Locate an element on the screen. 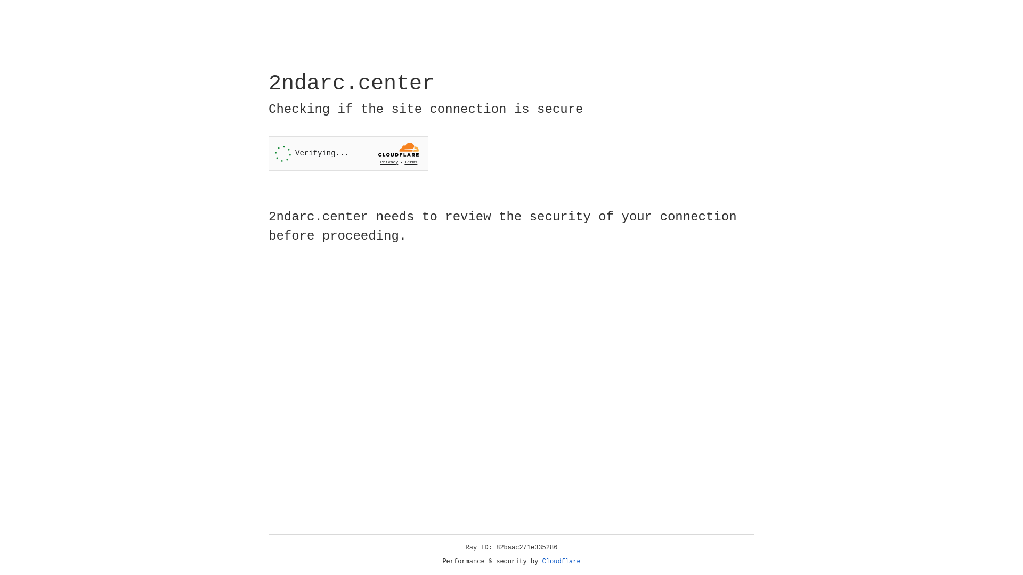  Cloudflare is located at coordinates (562, 562).